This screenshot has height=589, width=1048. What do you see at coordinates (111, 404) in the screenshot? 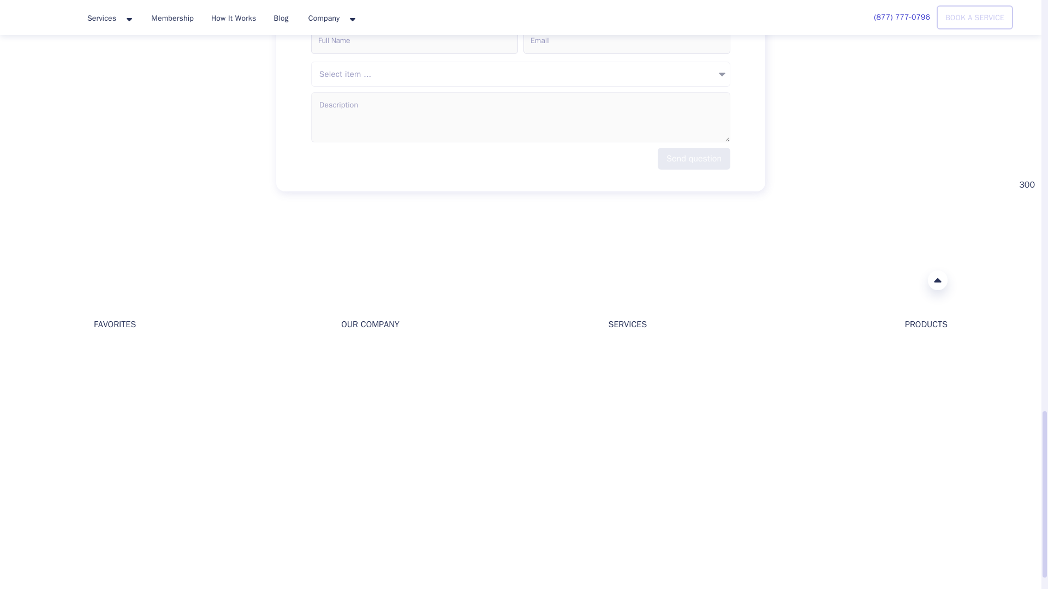
I see `Locations` at bounding box center [111, 404].